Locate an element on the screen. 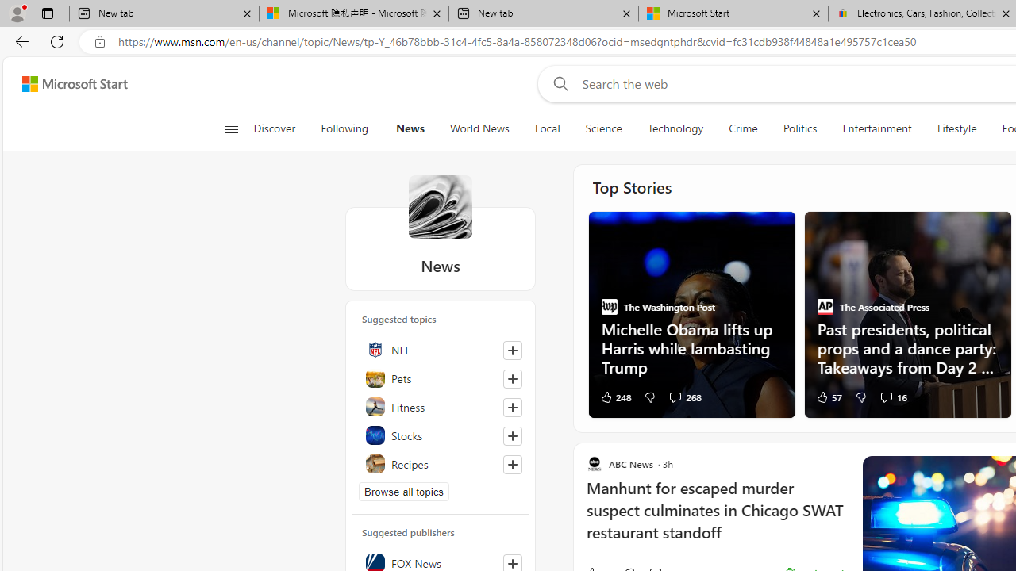 The width and height of the screenshot is (1016, 571). View comments 16 Comment is located at coordinates (886, 397).